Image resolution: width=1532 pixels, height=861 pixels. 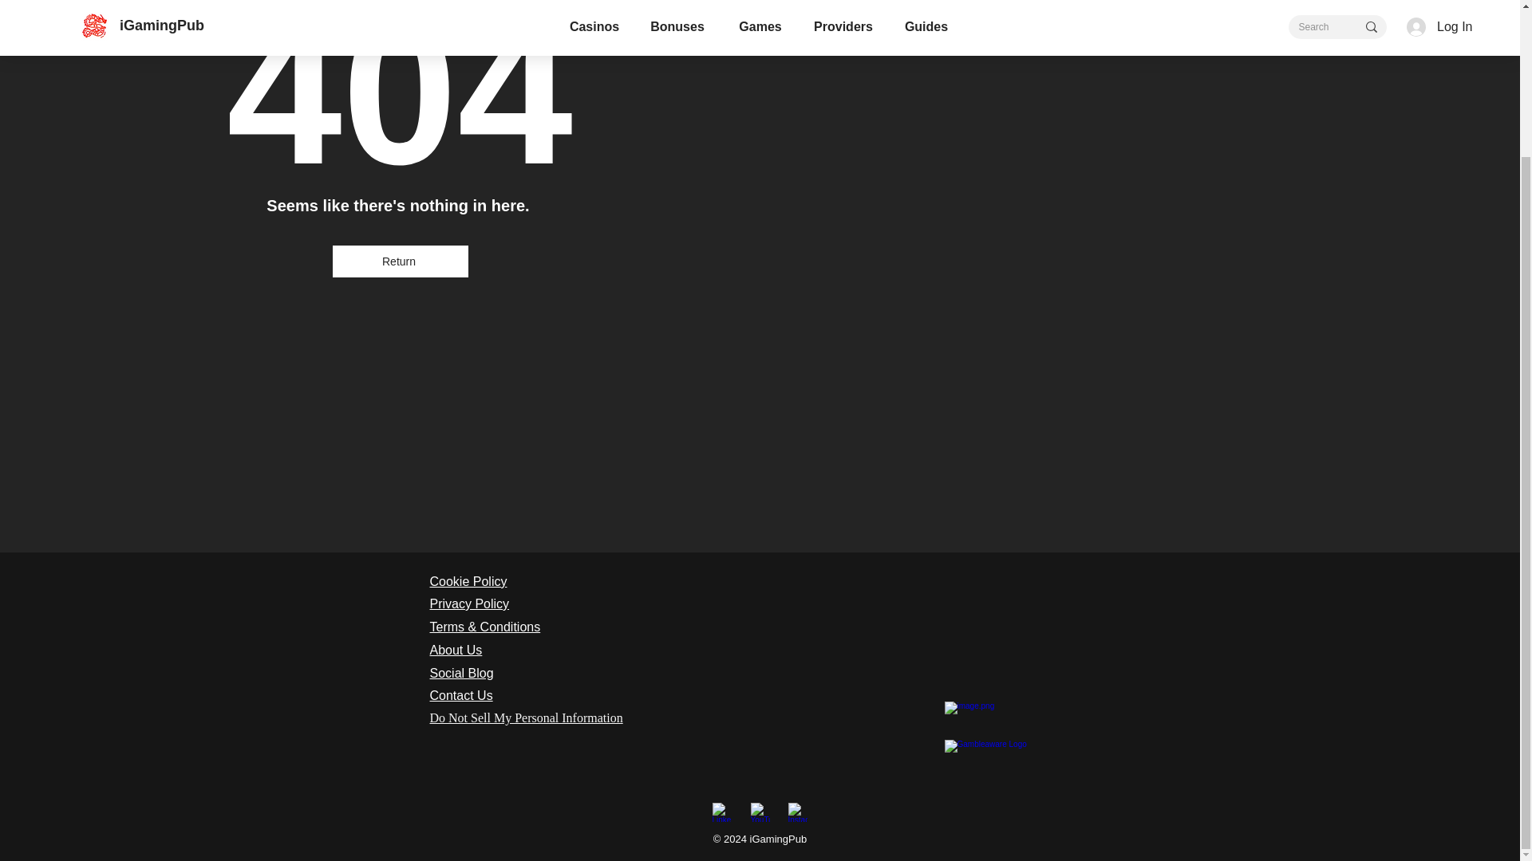 What do you see at coordinates (455, 650) in the screenshot?
I see `About Us` at bounding box center [455, 650].